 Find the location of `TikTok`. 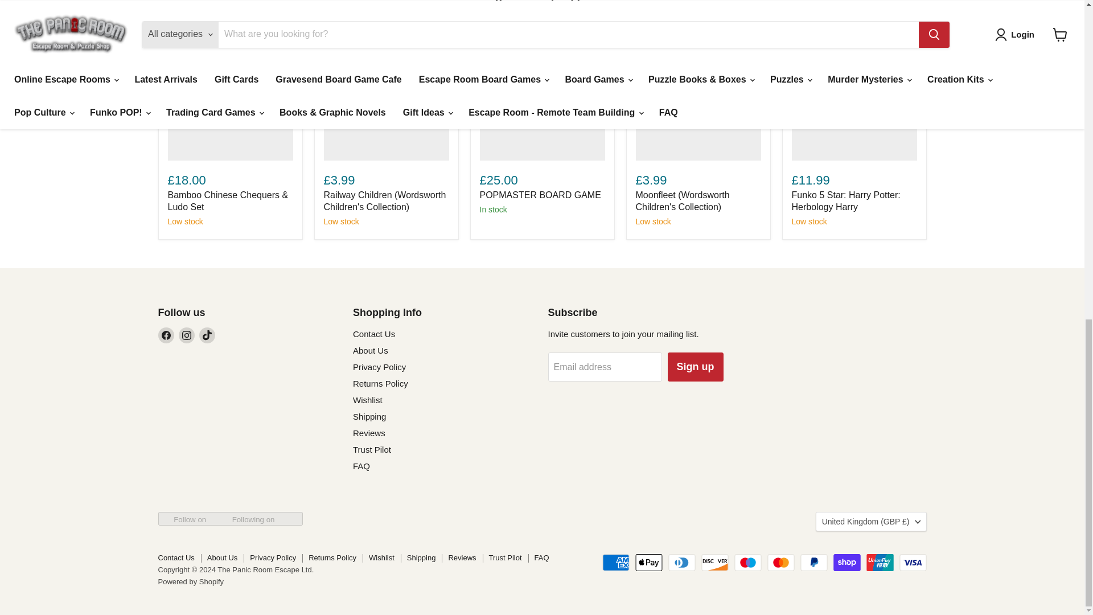

TikTok is located at coordinates (207, 335).